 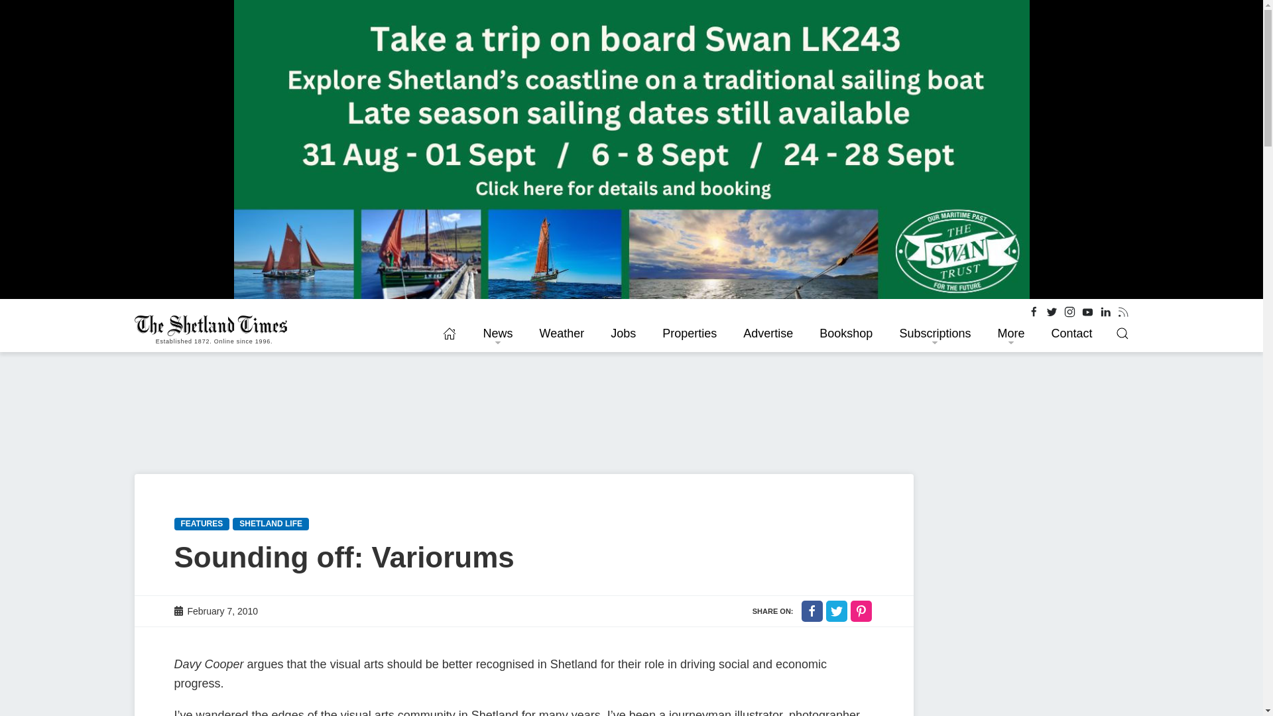 I want to click on More, so click(x=1010, y=333).